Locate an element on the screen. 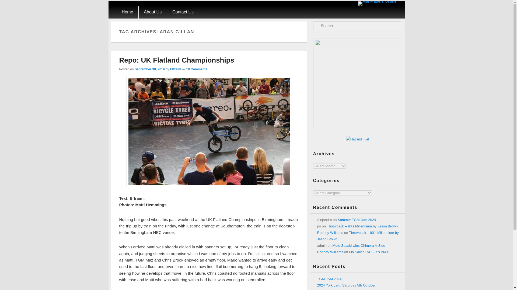 This screenshot has height=290, width=517. Flat Matters Online is located at coordinates (377, 2).